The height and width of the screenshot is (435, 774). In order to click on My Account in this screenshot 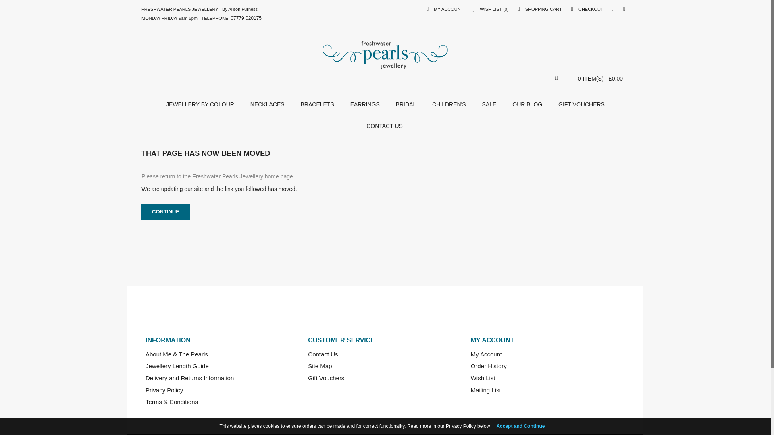, I will do `click(444, 9)`.